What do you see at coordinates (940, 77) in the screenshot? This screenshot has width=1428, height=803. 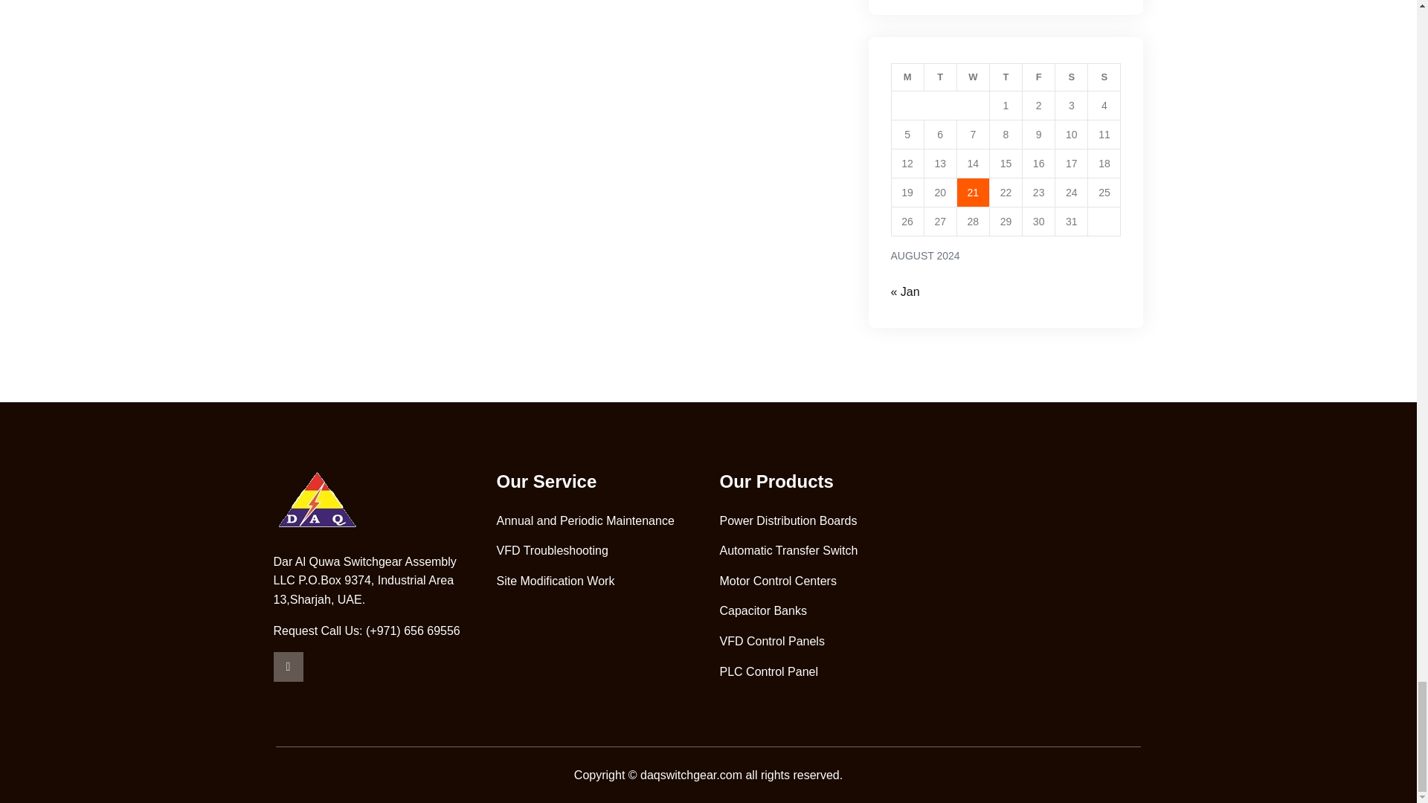 I see `Tuesday` at bounding box center [940, 77].